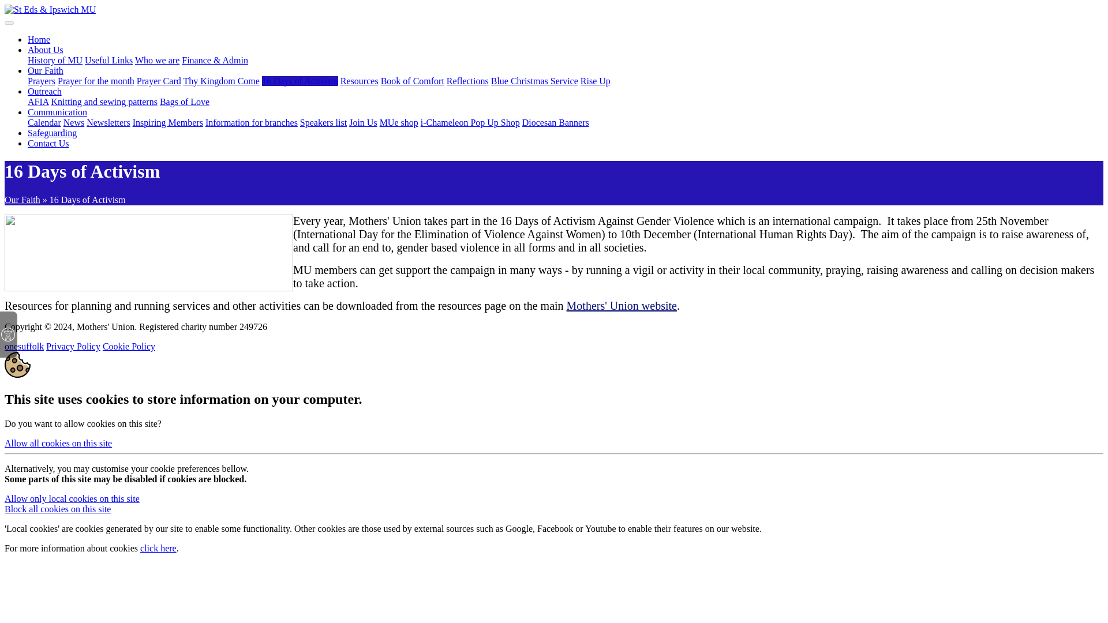 Image resolution: width=1108 pixels, height=623 pixels. What do you see at coordinates (470, 122) in the screenshot?
I see `i-Chameleon Pop Up Shop` at bounding box center [470, 122].